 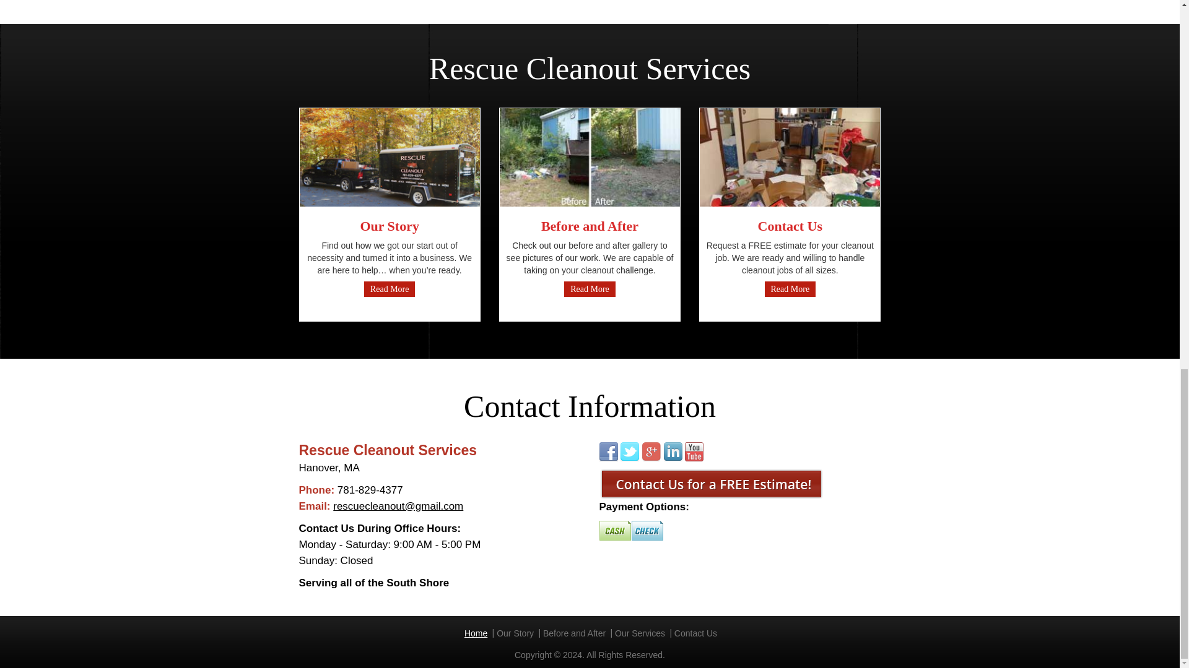 I want to click on Read More, so click(x=590, y=288).